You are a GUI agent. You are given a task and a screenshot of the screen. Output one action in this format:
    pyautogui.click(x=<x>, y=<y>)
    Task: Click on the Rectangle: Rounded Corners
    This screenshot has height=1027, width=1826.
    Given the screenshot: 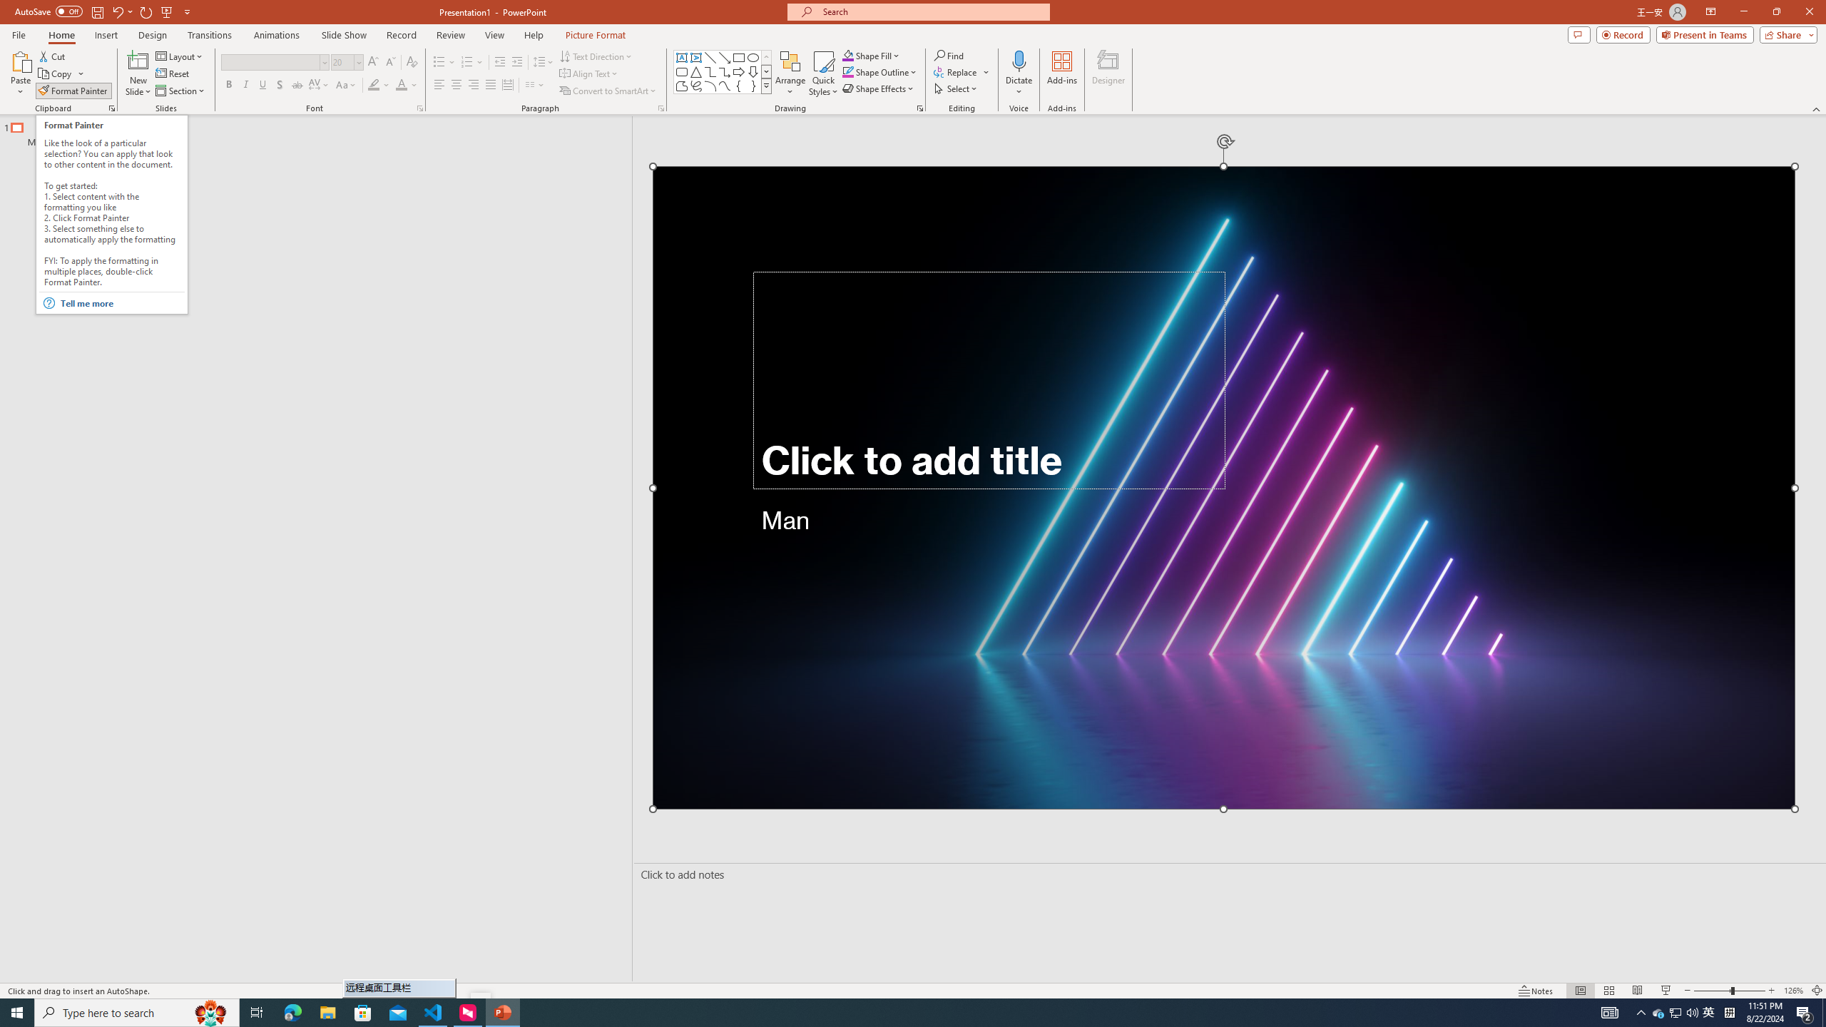 What is the action you would take?
    pyautogui.click(x=682, y=71)
    